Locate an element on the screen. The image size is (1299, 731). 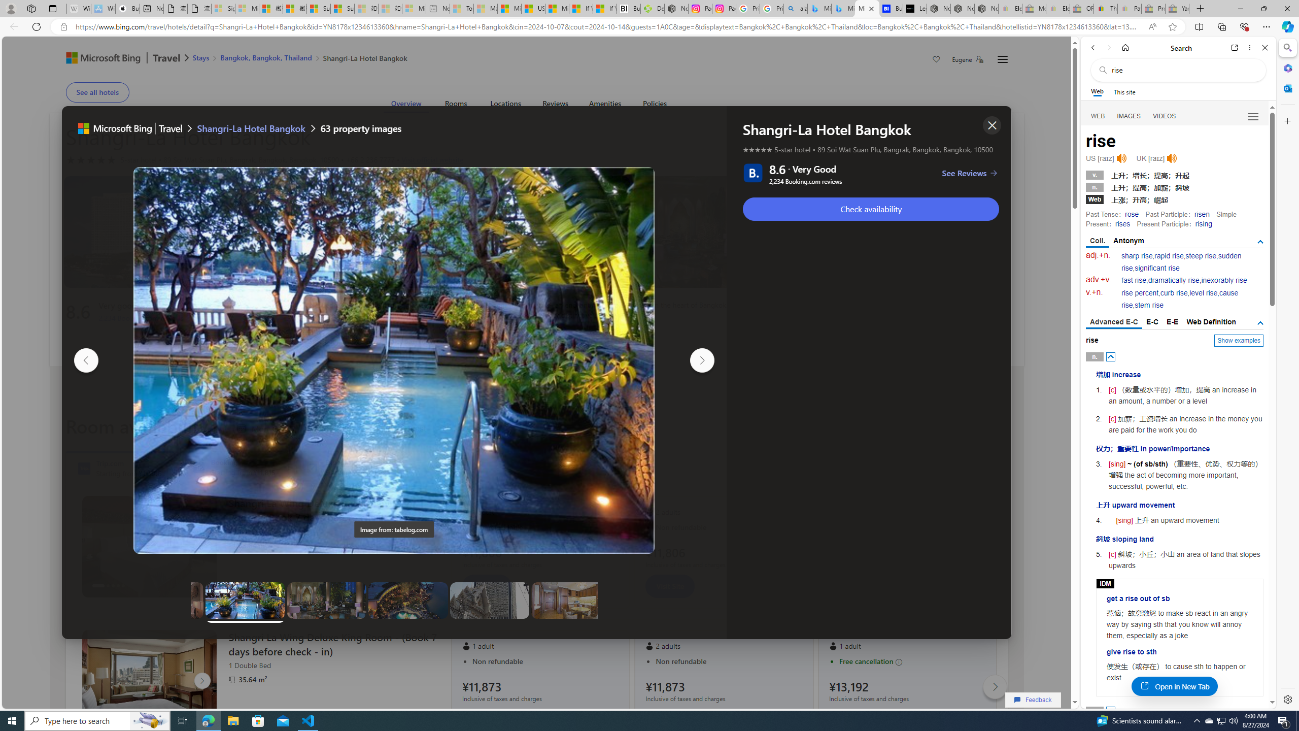
US Heat Deaths Soared To Record High Last Year is located at coordinates (533, 9).